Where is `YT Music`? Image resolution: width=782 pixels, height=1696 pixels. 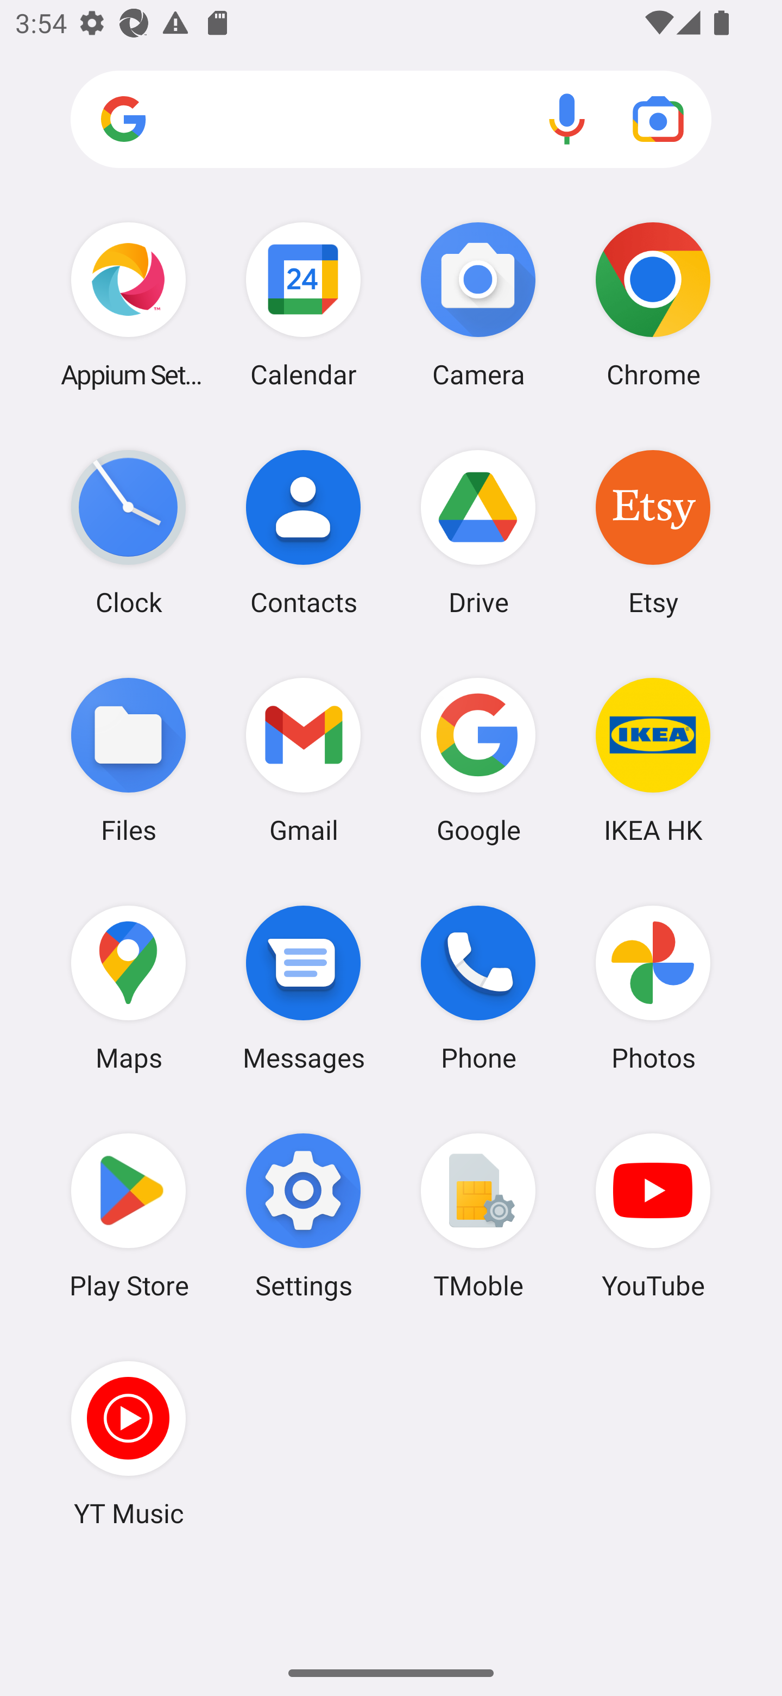
YT Music is located at coordinates (128, 1443).